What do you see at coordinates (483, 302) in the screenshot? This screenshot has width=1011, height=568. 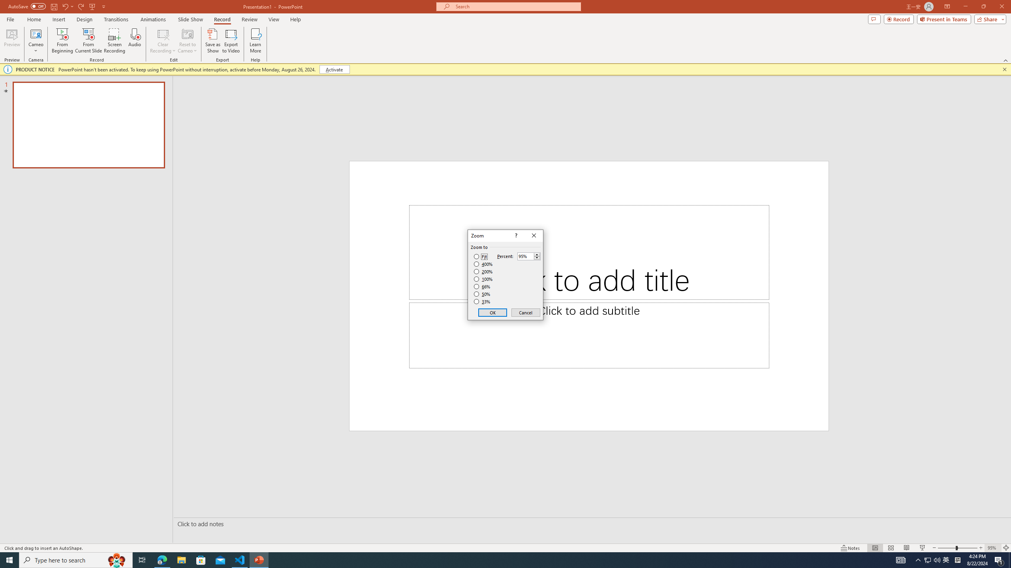 I see `33%` at bounding box center [483, 302].